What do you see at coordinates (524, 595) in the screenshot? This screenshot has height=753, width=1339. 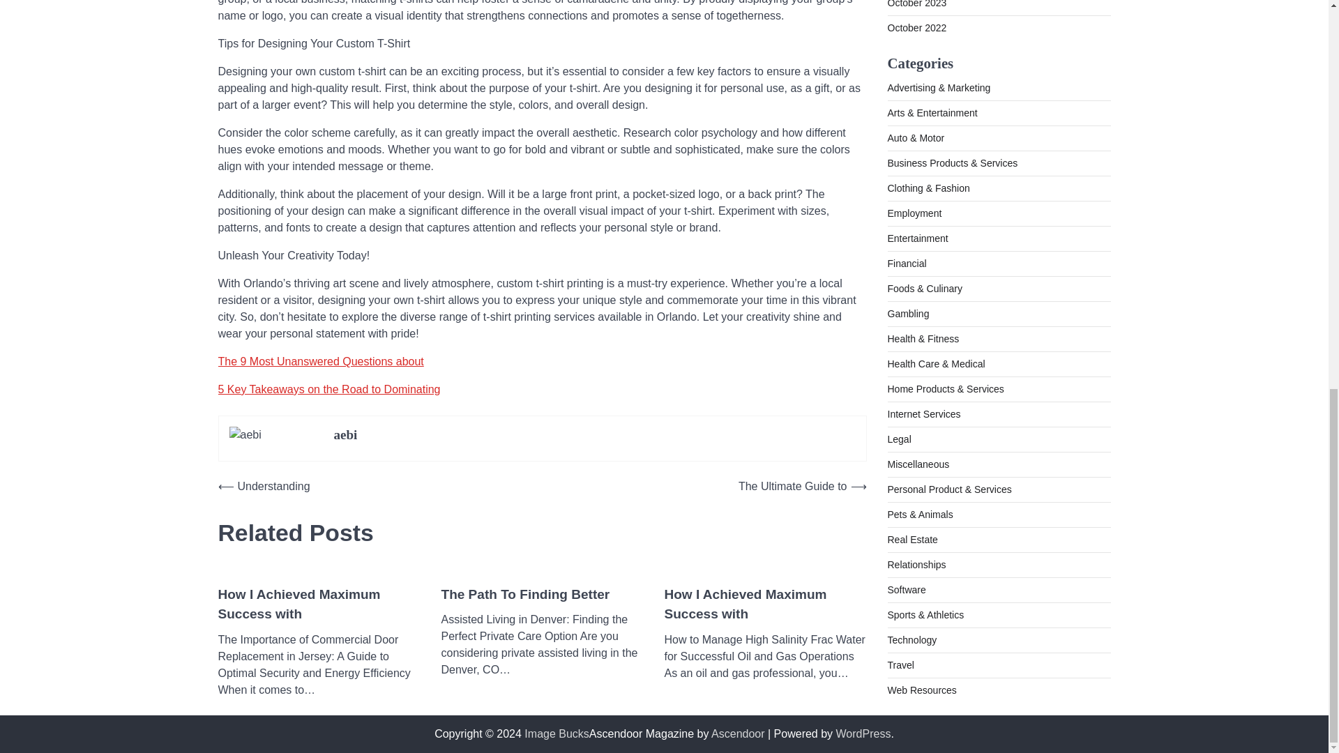 I see `The Path To Finding Better` at bounding box center [524, 595].